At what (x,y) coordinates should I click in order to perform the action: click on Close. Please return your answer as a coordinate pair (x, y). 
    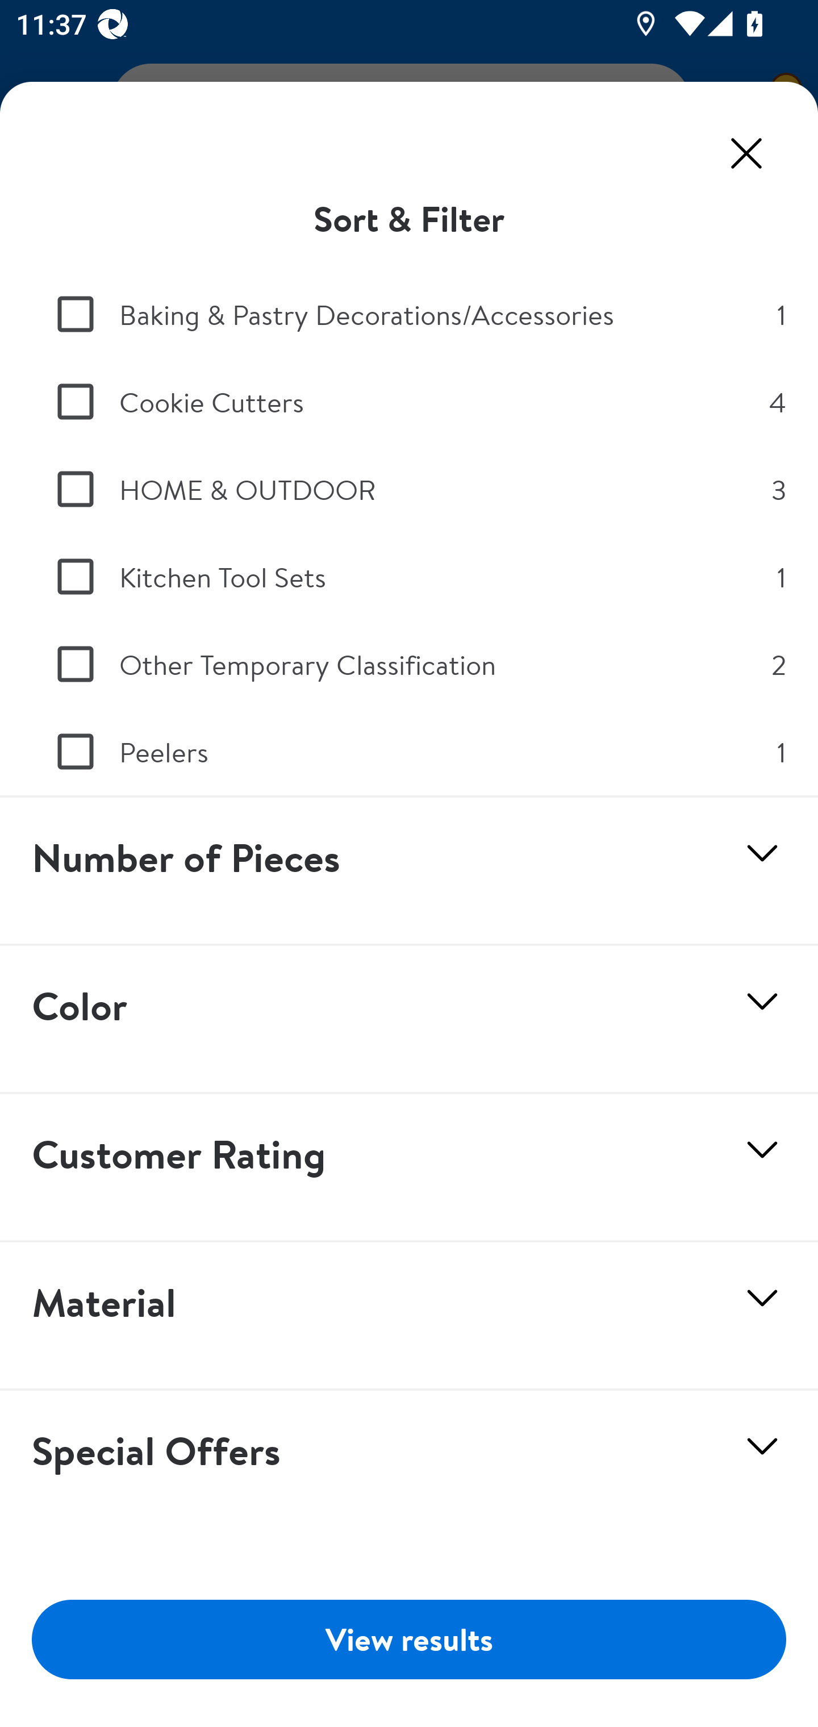
    Looking at the image, I should click on (746, 153).